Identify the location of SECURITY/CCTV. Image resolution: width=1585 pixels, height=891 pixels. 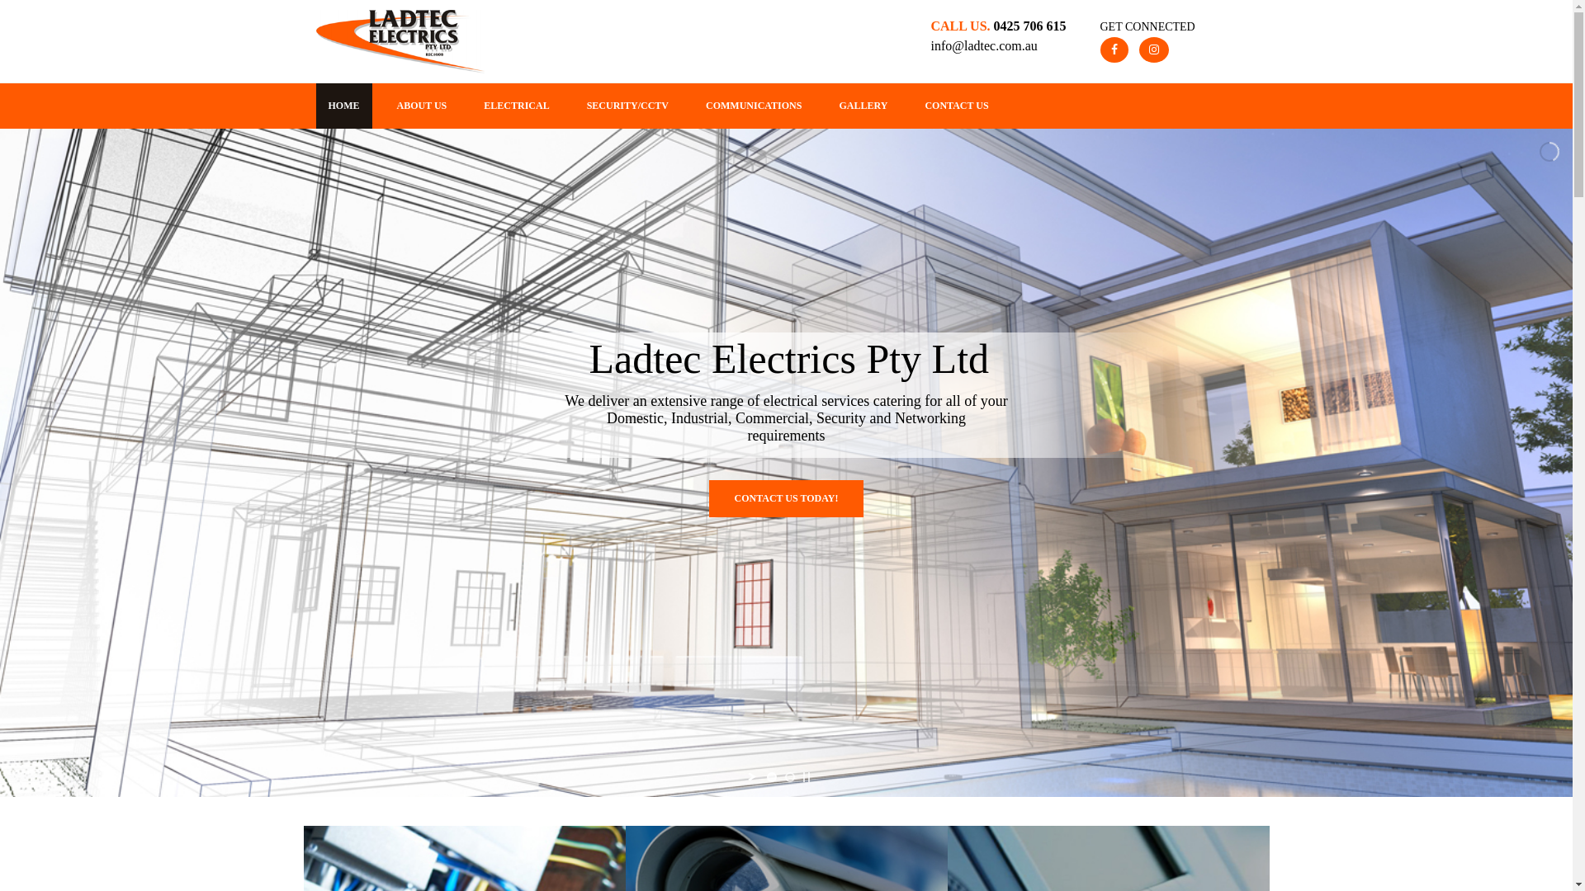
(627, 106).